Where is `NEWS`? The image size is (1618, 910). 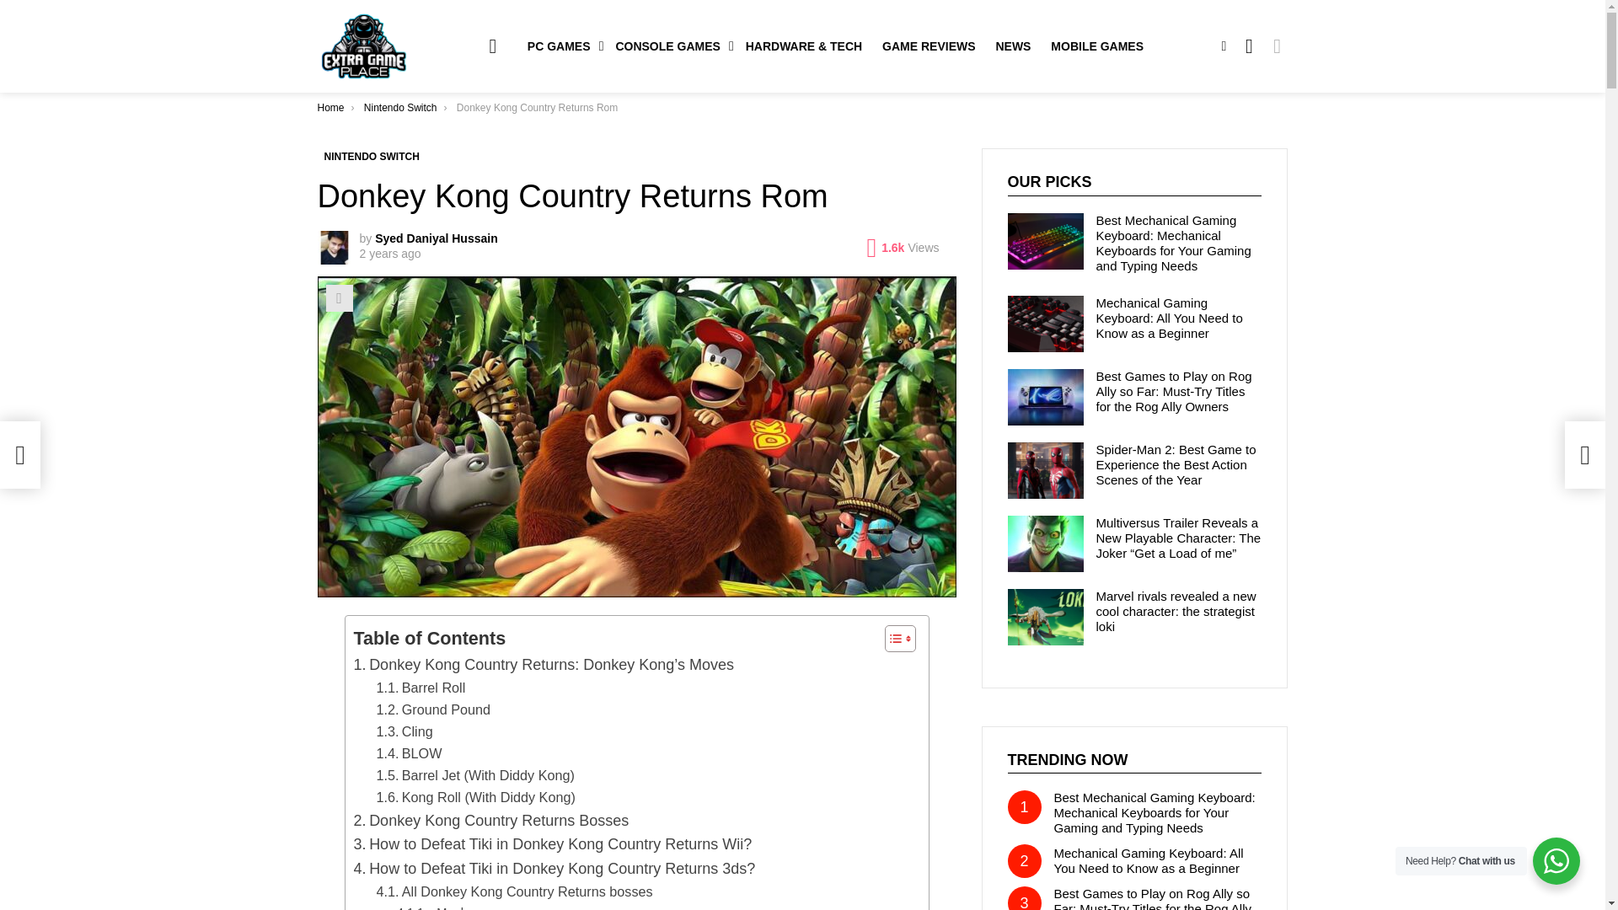
NEWS is located at coordinates (1013, 45).